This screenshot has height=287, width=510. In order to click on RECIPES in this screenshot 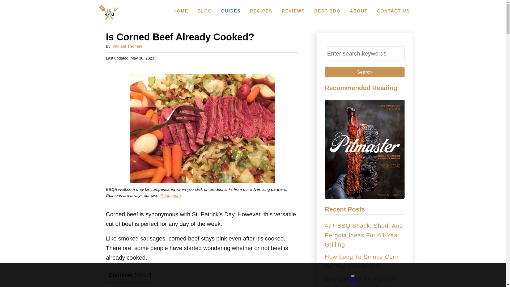, I will do `click(261, 11)`.